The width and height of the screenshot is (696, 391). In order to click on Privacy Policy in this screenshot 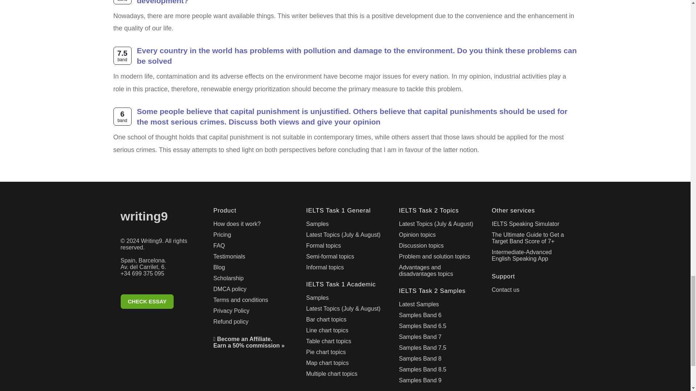, I will do `click(252, 312)`.